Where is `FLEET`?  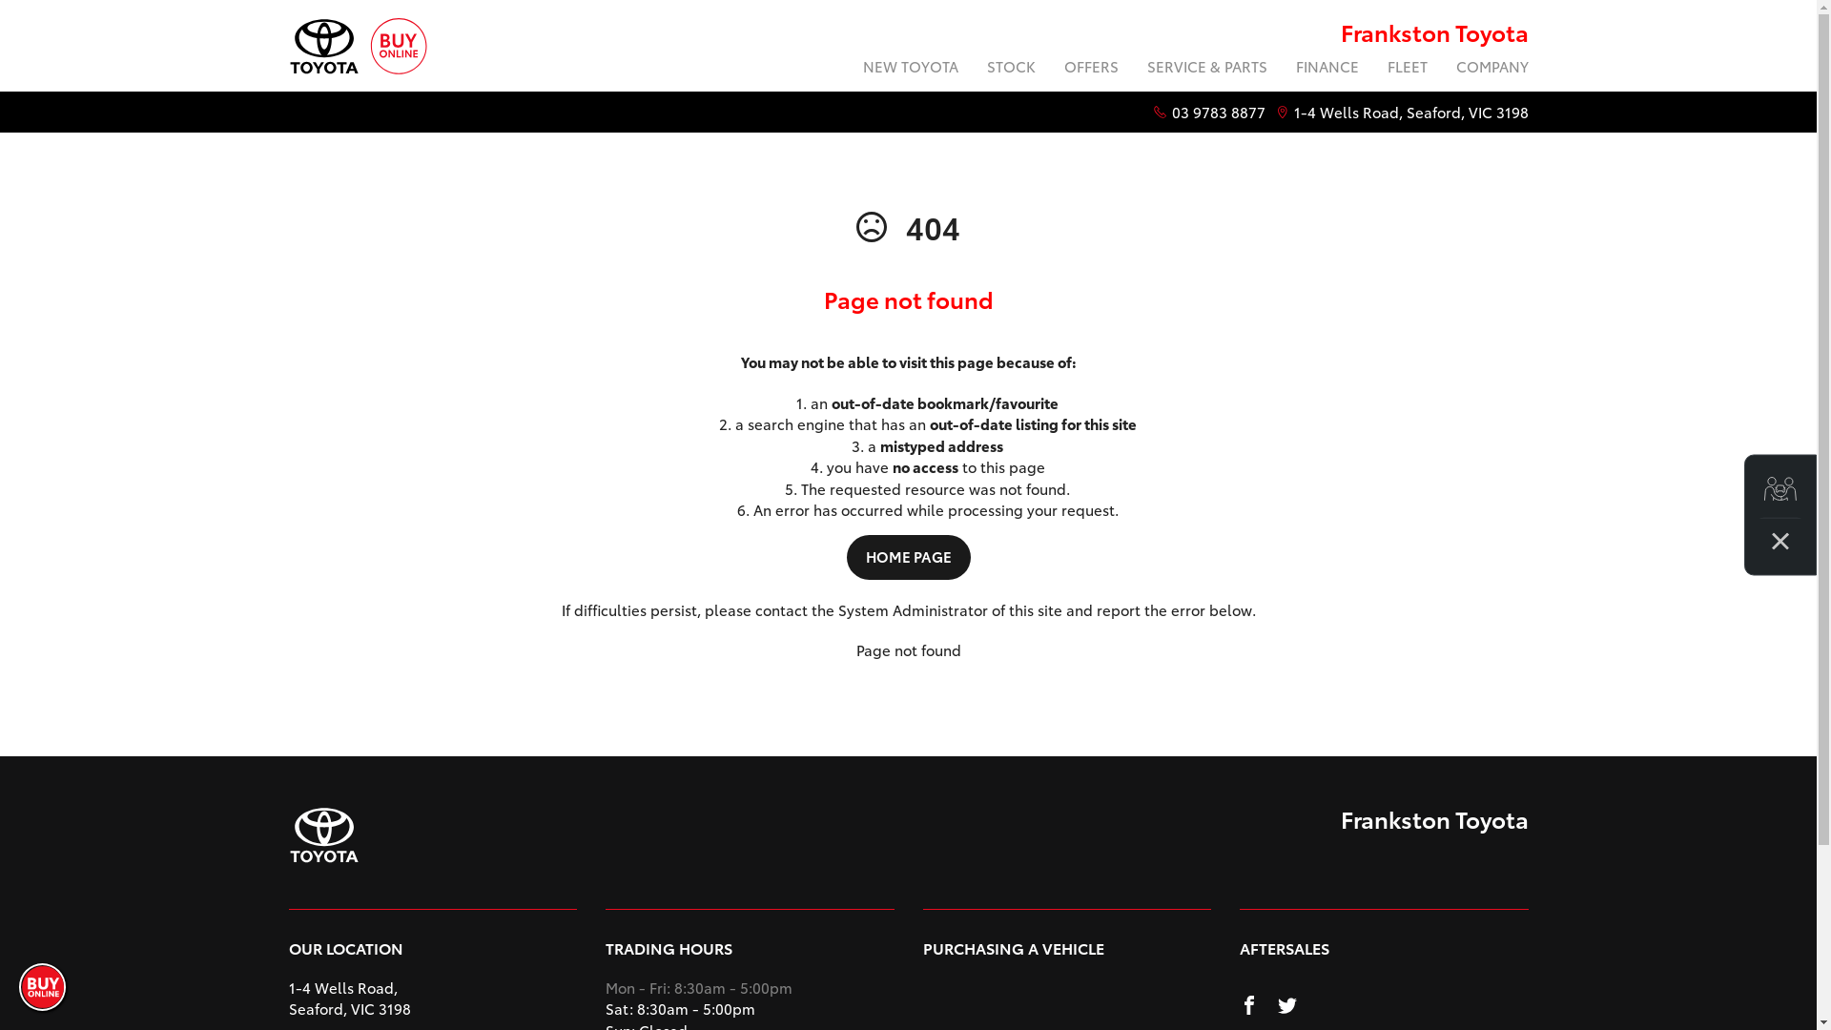 FLEET is located at coordinates (1408, 69).